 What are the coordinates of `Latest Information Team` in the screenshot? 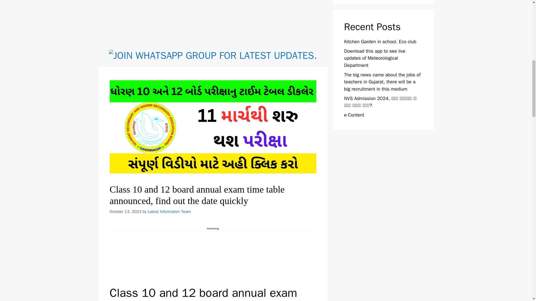 It's located at (169, 211).